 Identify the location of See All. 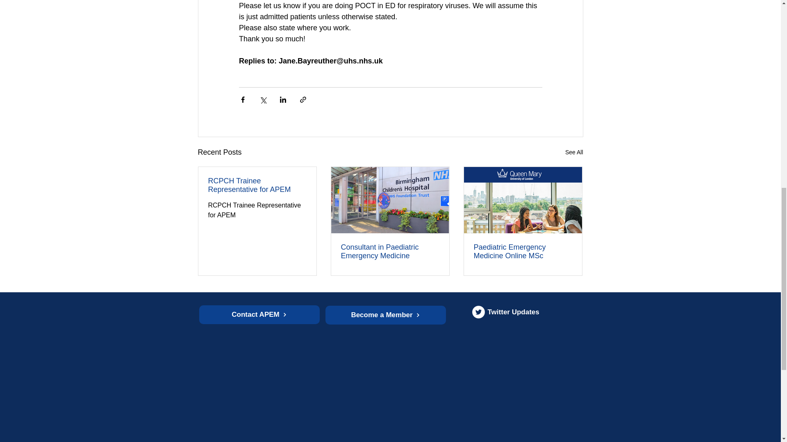
(574, 152).